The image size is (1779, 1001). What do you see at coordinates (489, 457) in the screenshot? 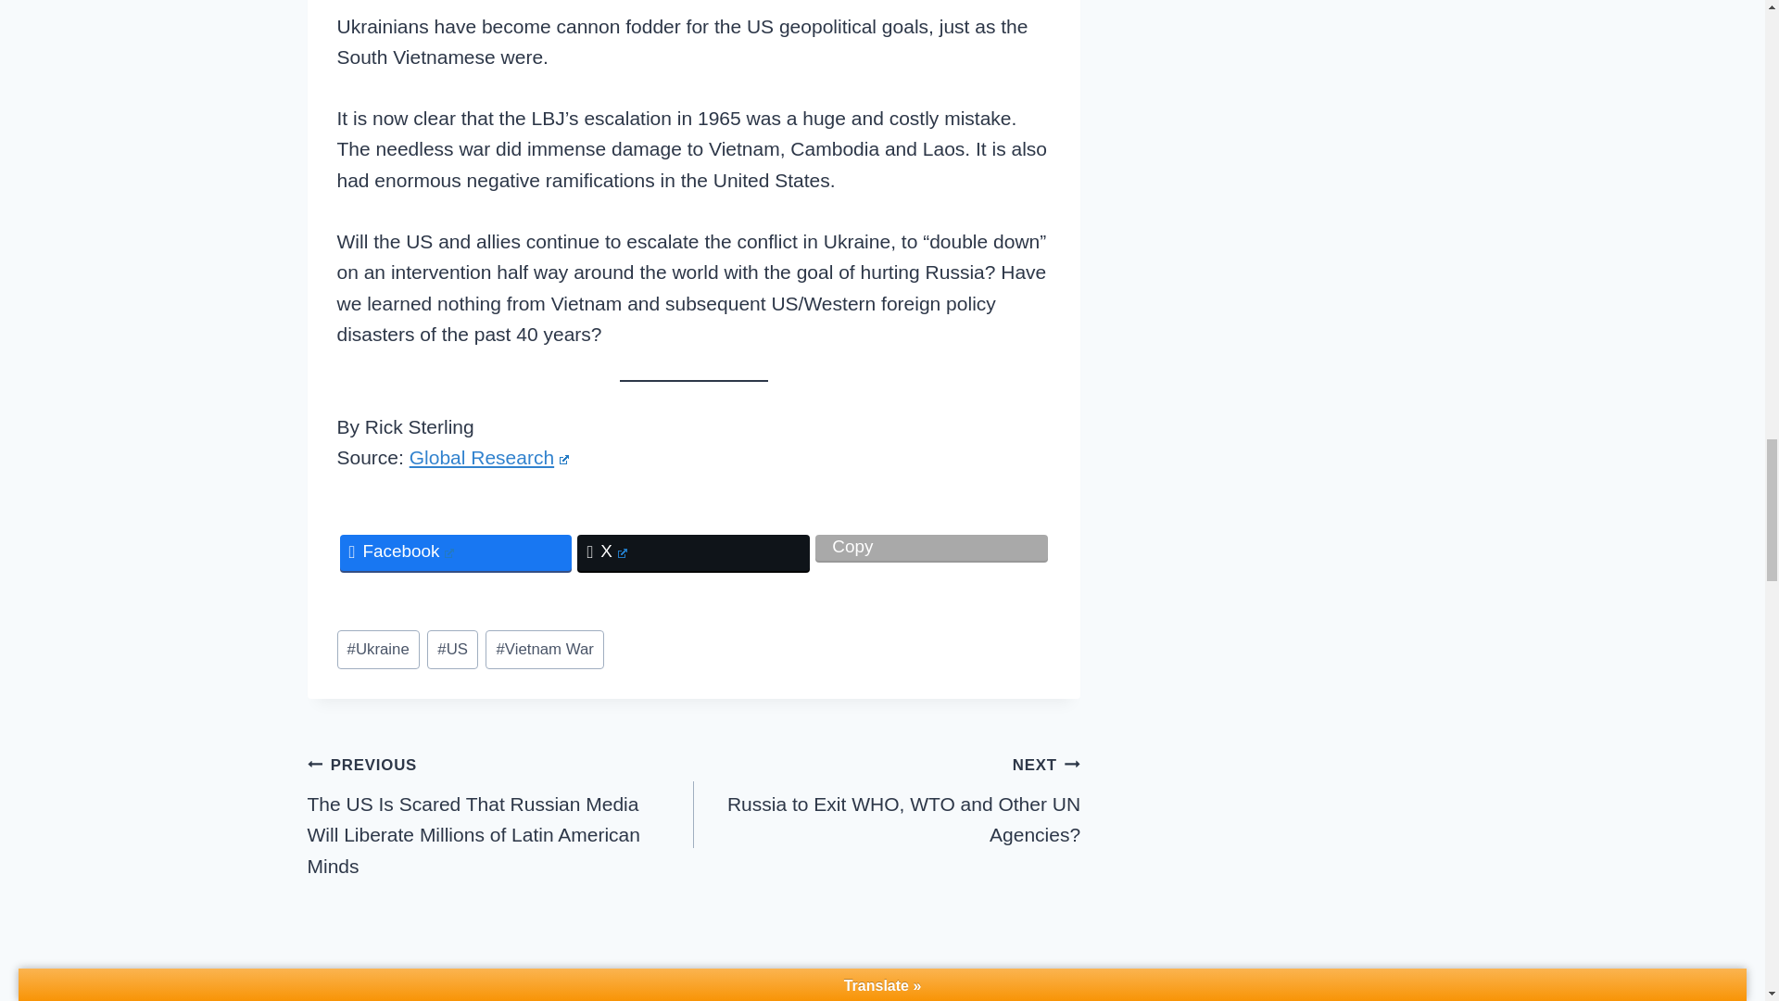
I see `Global Research` at bounding box center [489, 457].